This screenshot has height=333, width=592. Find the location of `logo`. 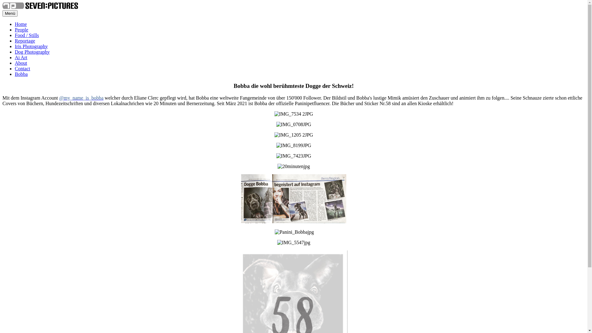

logo is located at coordinates (40, 6).